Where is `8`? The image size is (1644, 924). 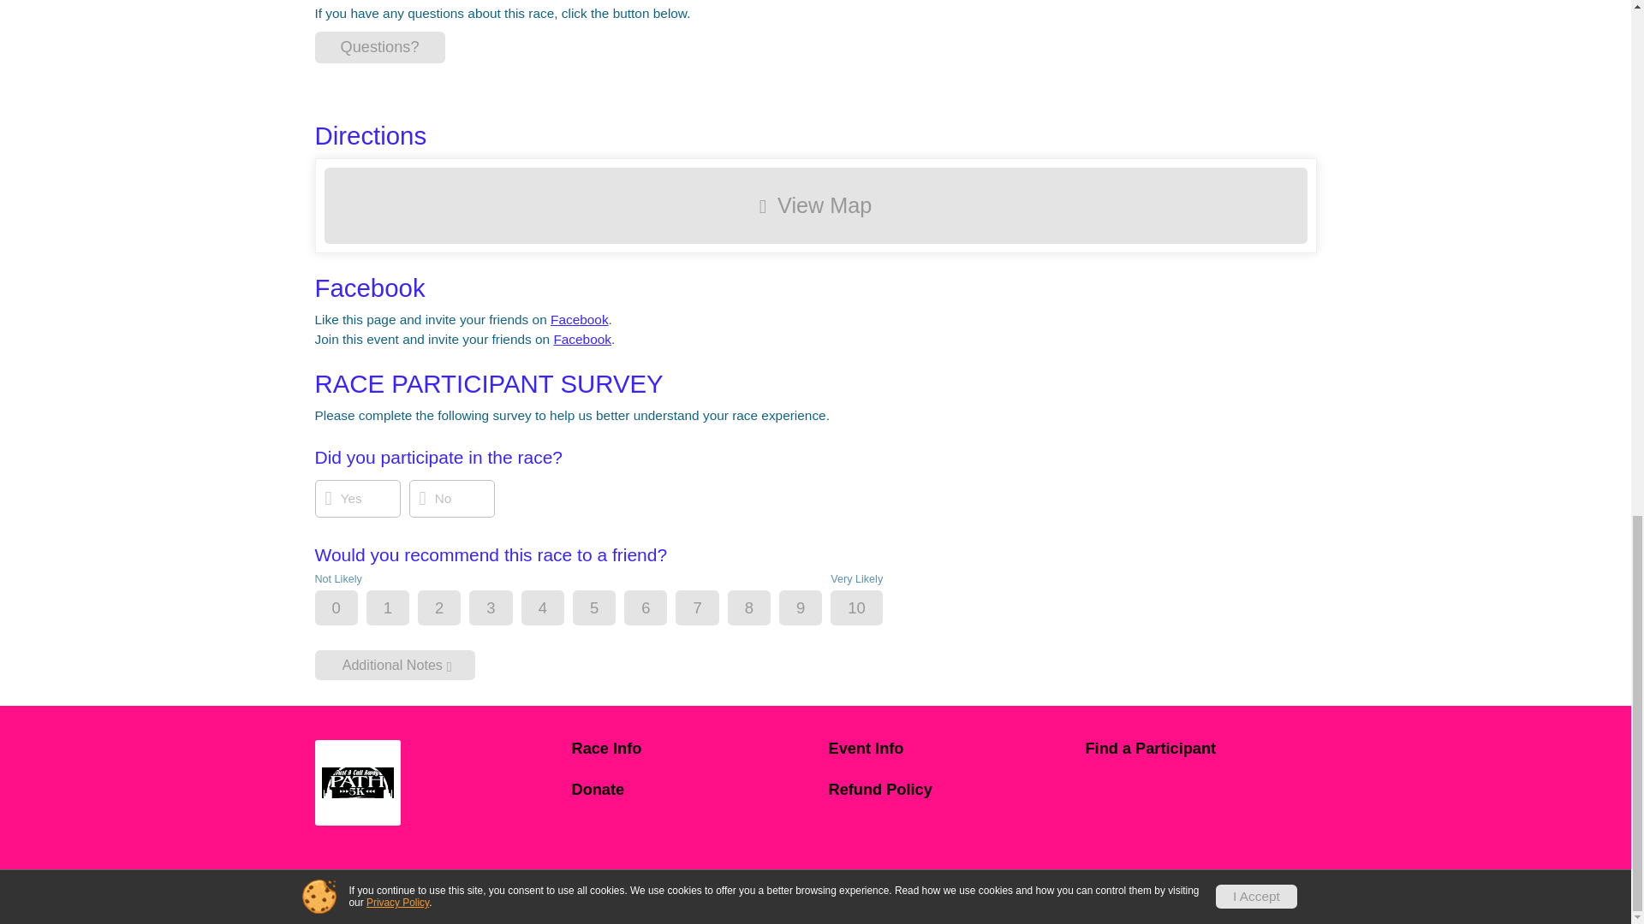 8 is located at coordinates (764, 609).